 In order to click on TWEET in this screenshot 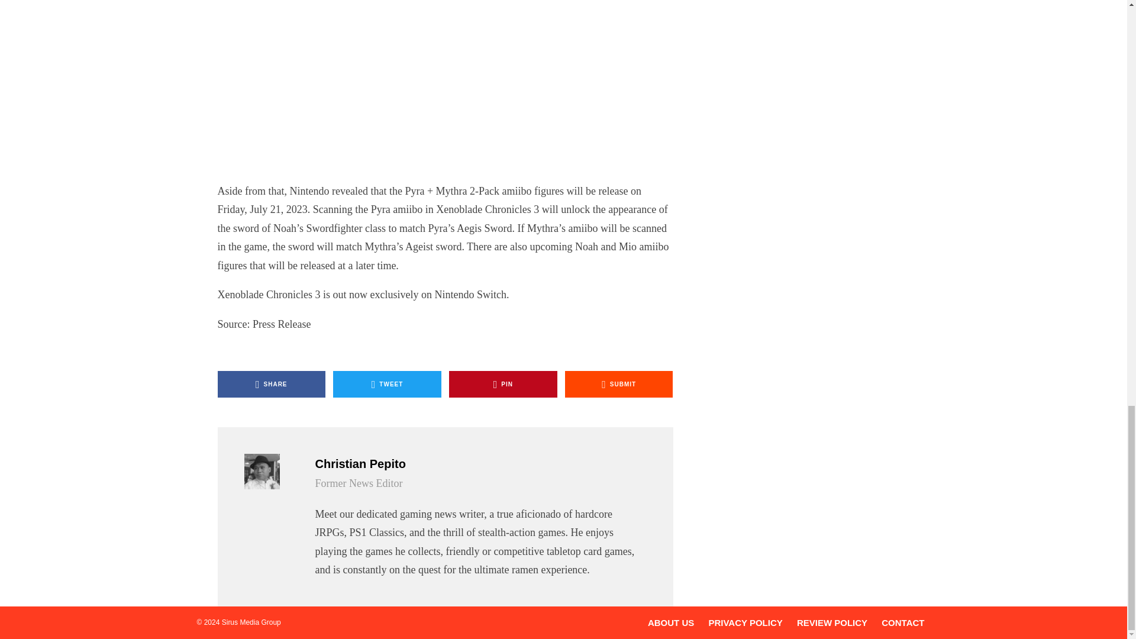, I will do `click(387, 384)`.